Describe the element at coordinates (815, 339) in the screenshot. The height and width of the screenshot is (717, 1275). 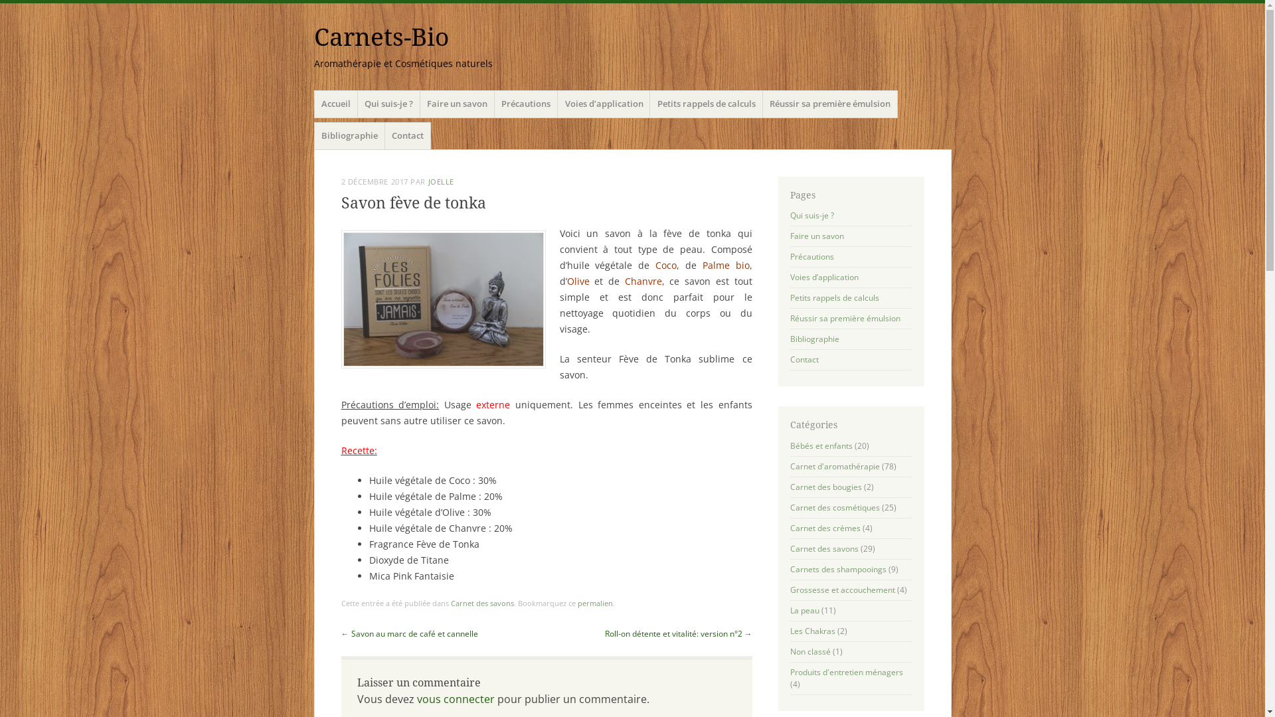
I see `Bibliographie` at that location.